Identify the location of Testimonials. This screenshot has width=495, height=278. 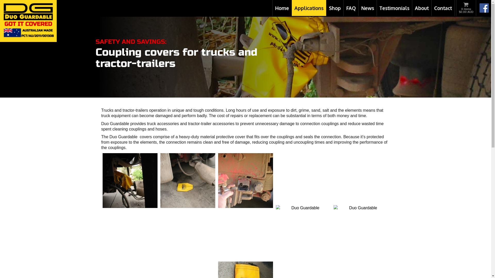
(394, 8).